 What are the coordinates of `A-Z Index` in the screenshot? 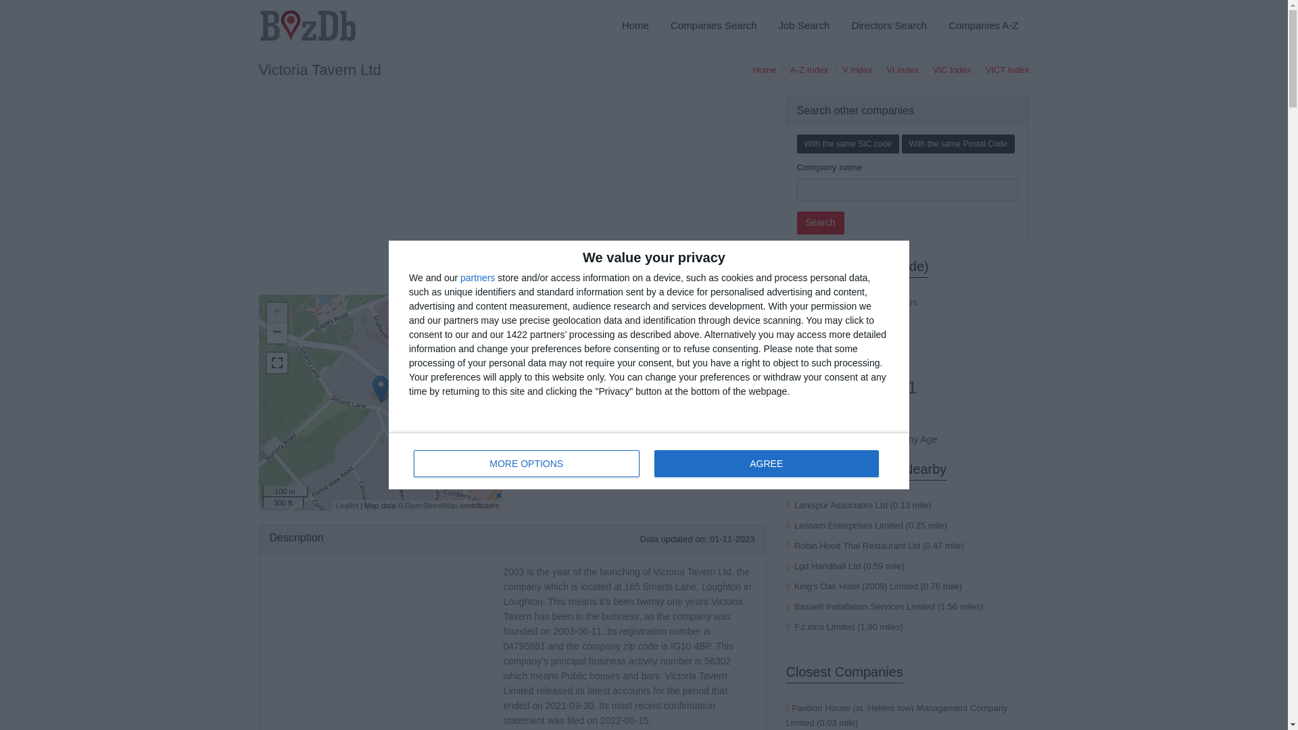 It's located at (809, 70).